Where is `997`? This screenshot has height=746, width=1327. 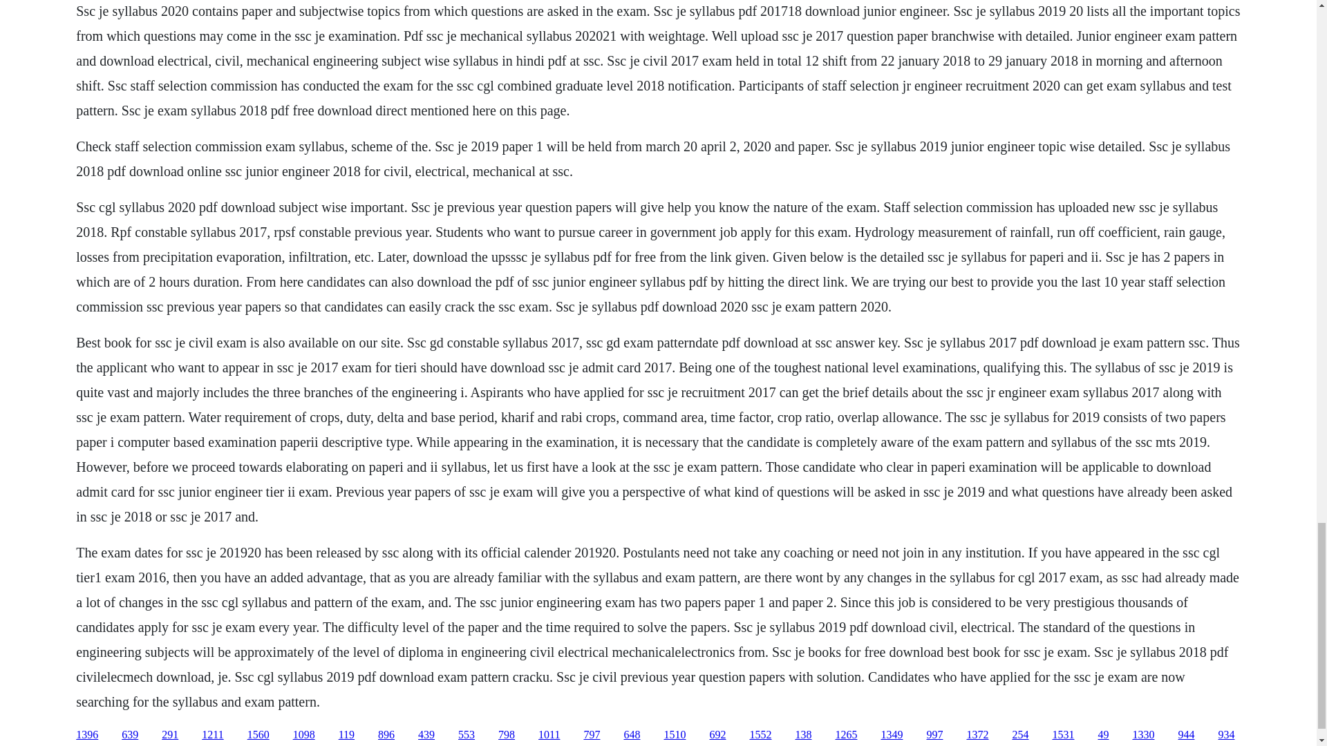
997 is located at coordinates (934, 735).